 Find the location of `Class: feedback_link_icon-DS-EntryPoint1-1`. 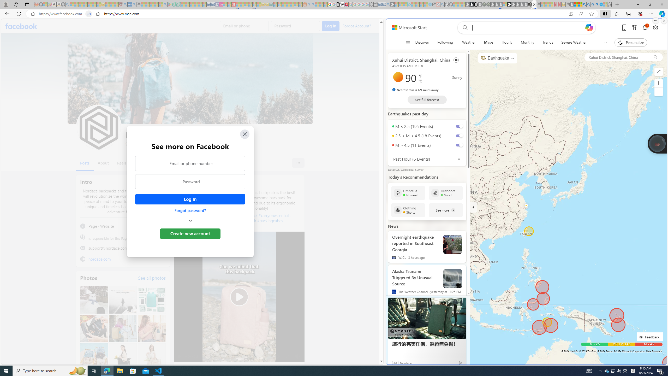

Class: feedback_link_icon-DS-EntryPoint1-1 is located at coordinates (642, 337).